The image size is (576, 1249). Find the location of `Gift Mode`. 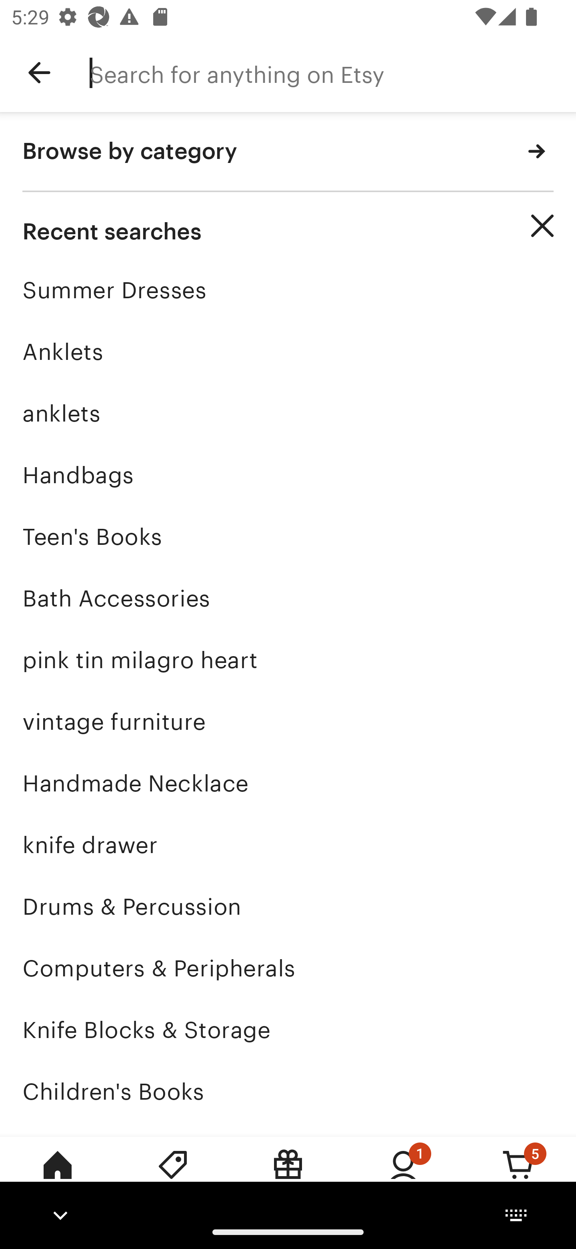

Gift Mode is located at coordinates (288, 1176).